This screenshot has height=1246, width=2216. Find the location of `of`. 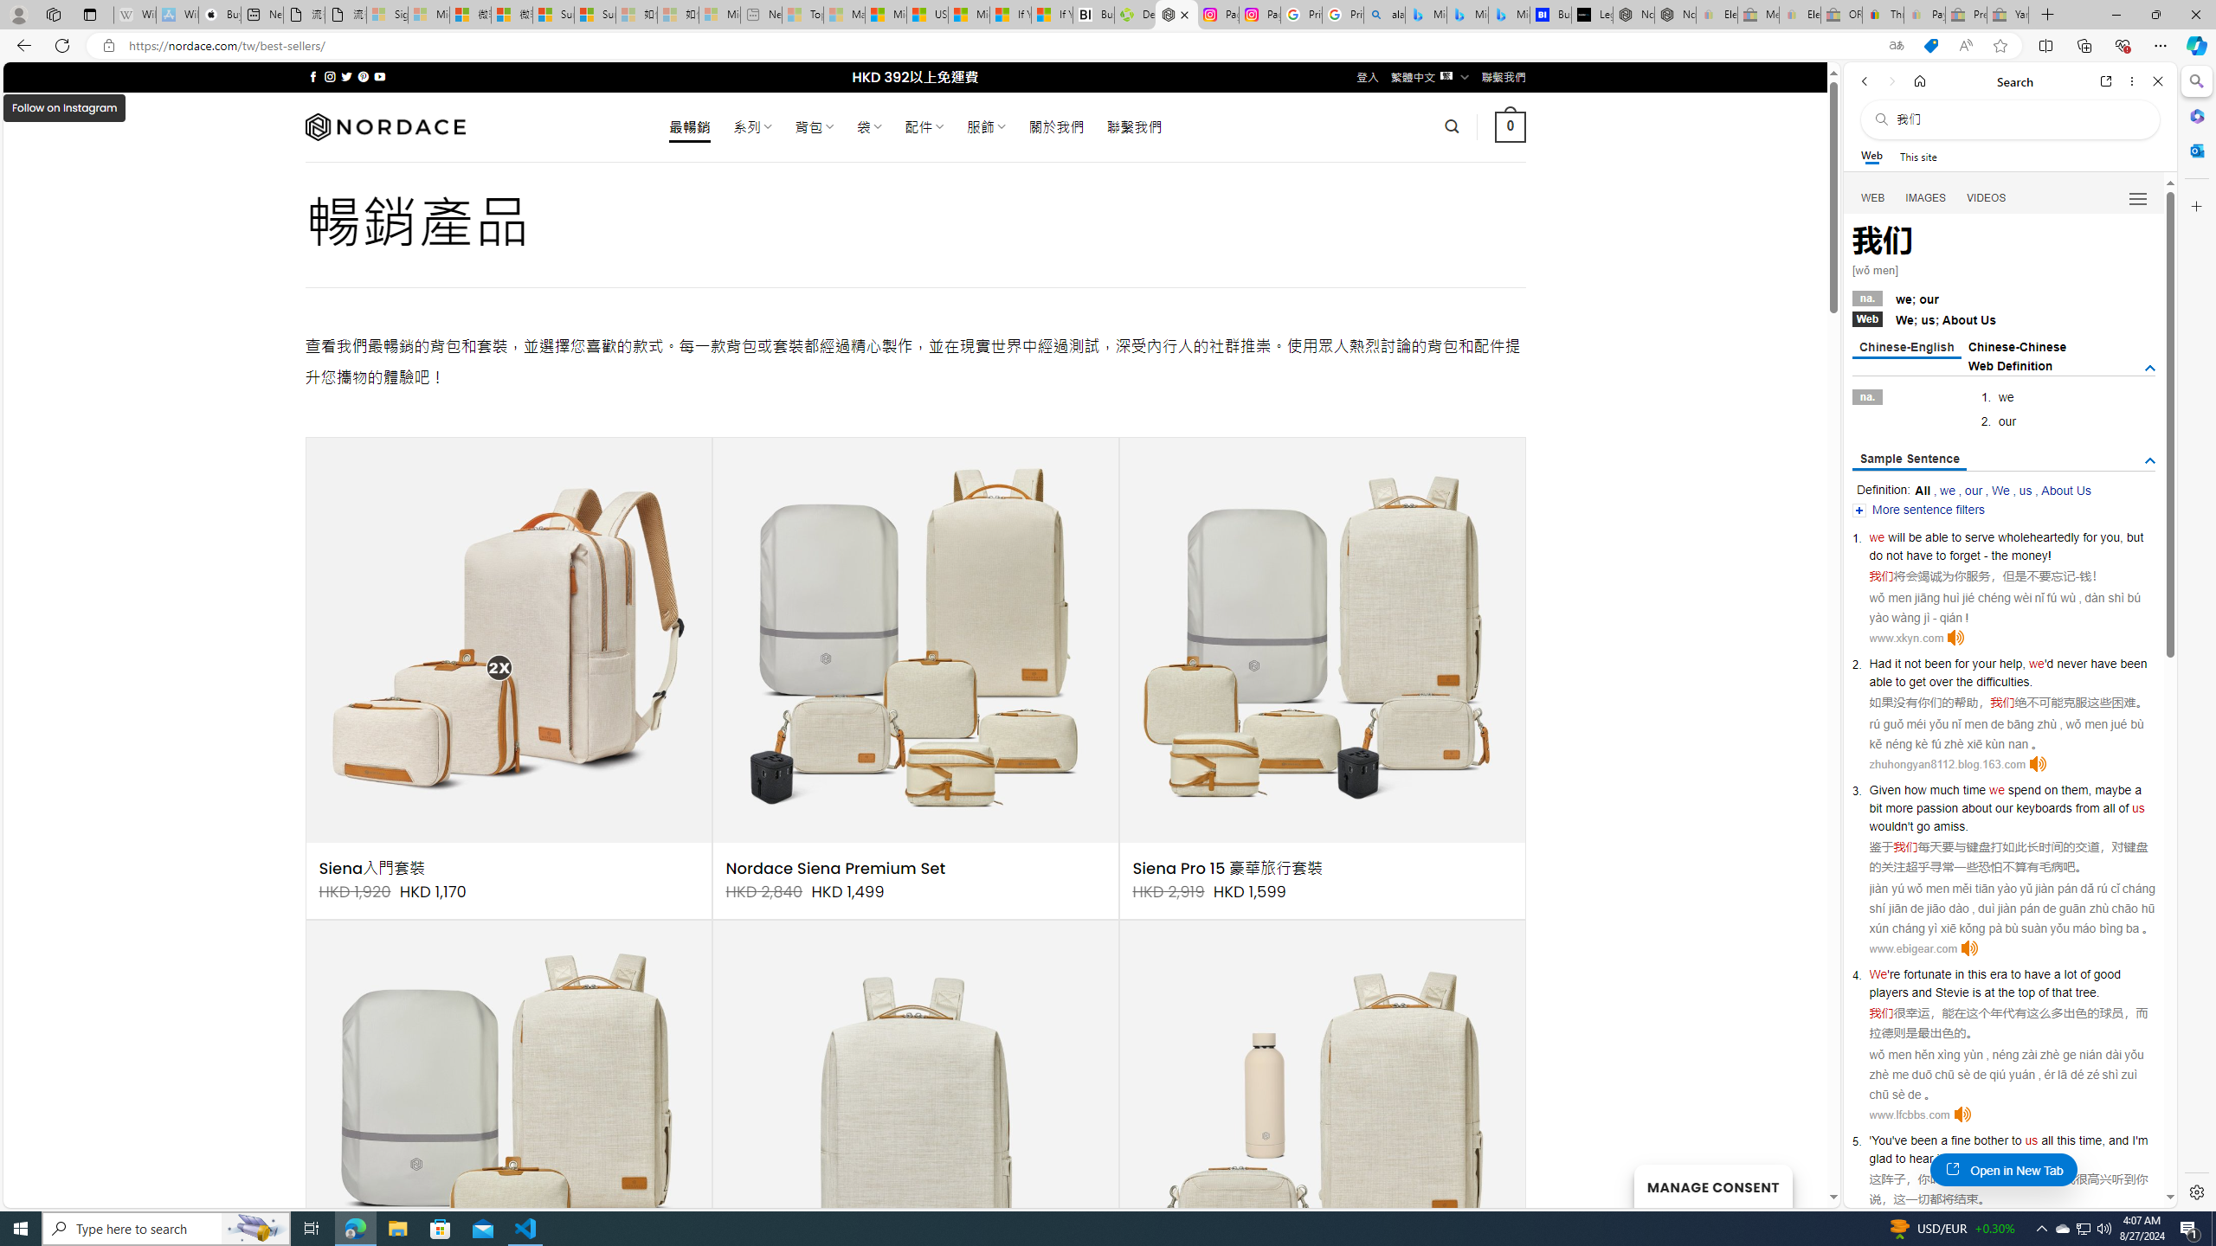

of is located at coordinates (2124, 807).